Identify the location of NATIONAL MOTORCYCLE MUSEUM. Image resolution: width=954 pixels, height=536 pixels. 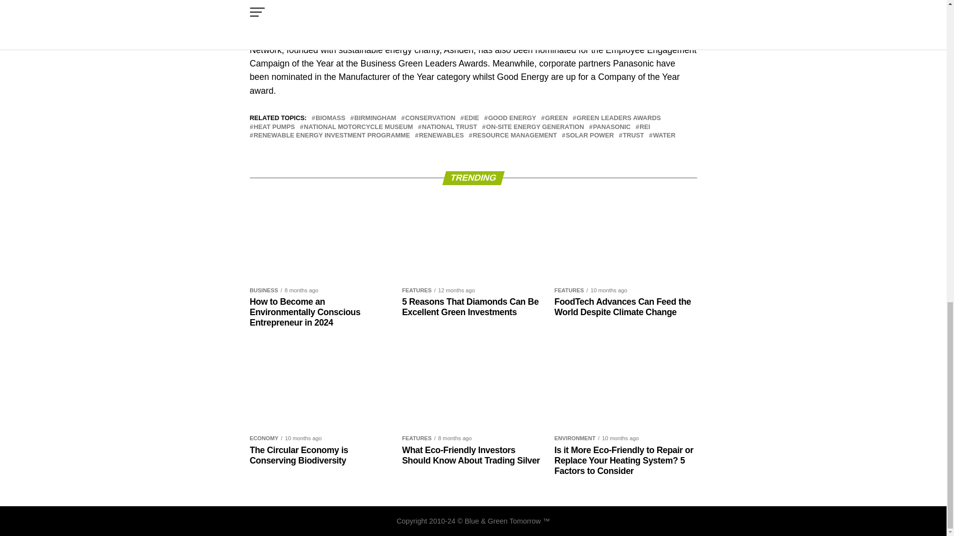
(358, 127).